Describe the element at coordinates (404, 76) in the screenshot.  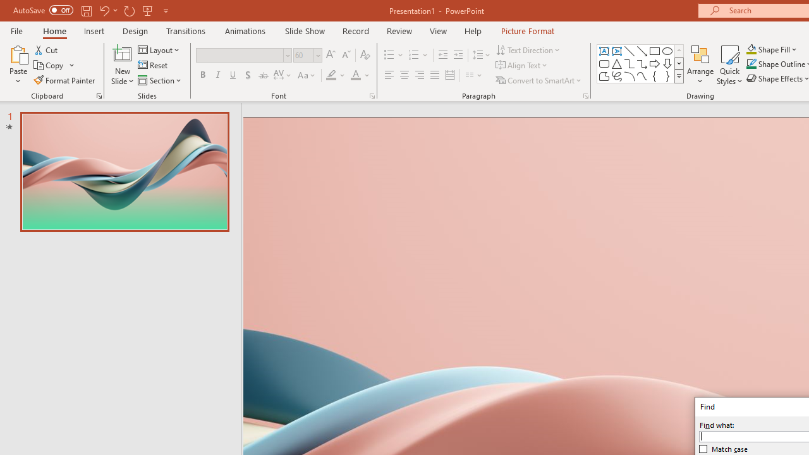
I see `Center` at that location.